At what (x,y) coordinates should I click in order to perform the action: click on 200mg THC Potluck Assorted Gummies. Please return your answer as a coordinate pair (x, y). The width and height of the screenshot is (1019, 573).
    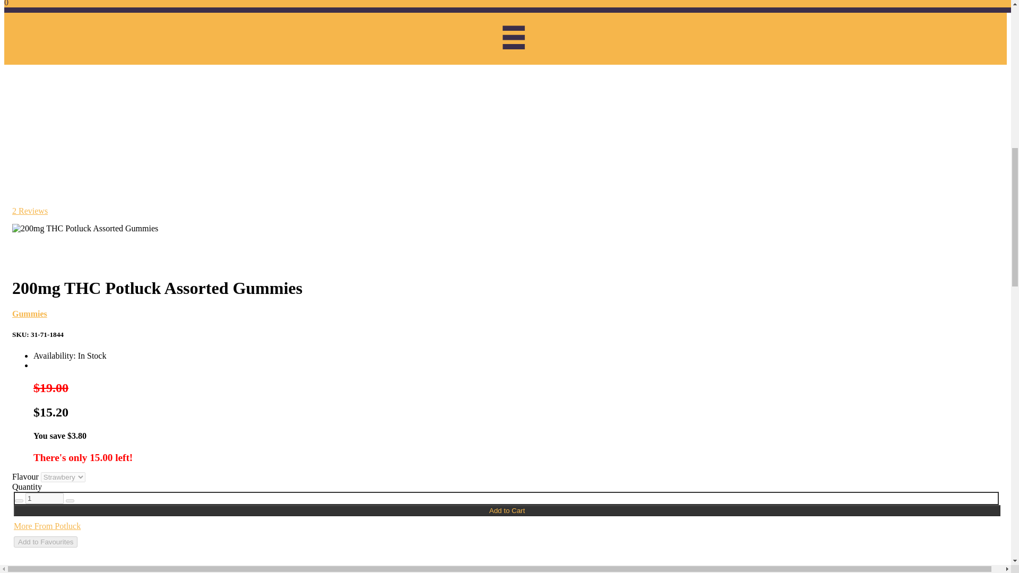
    Looking at the image, I should click on (85, 228).